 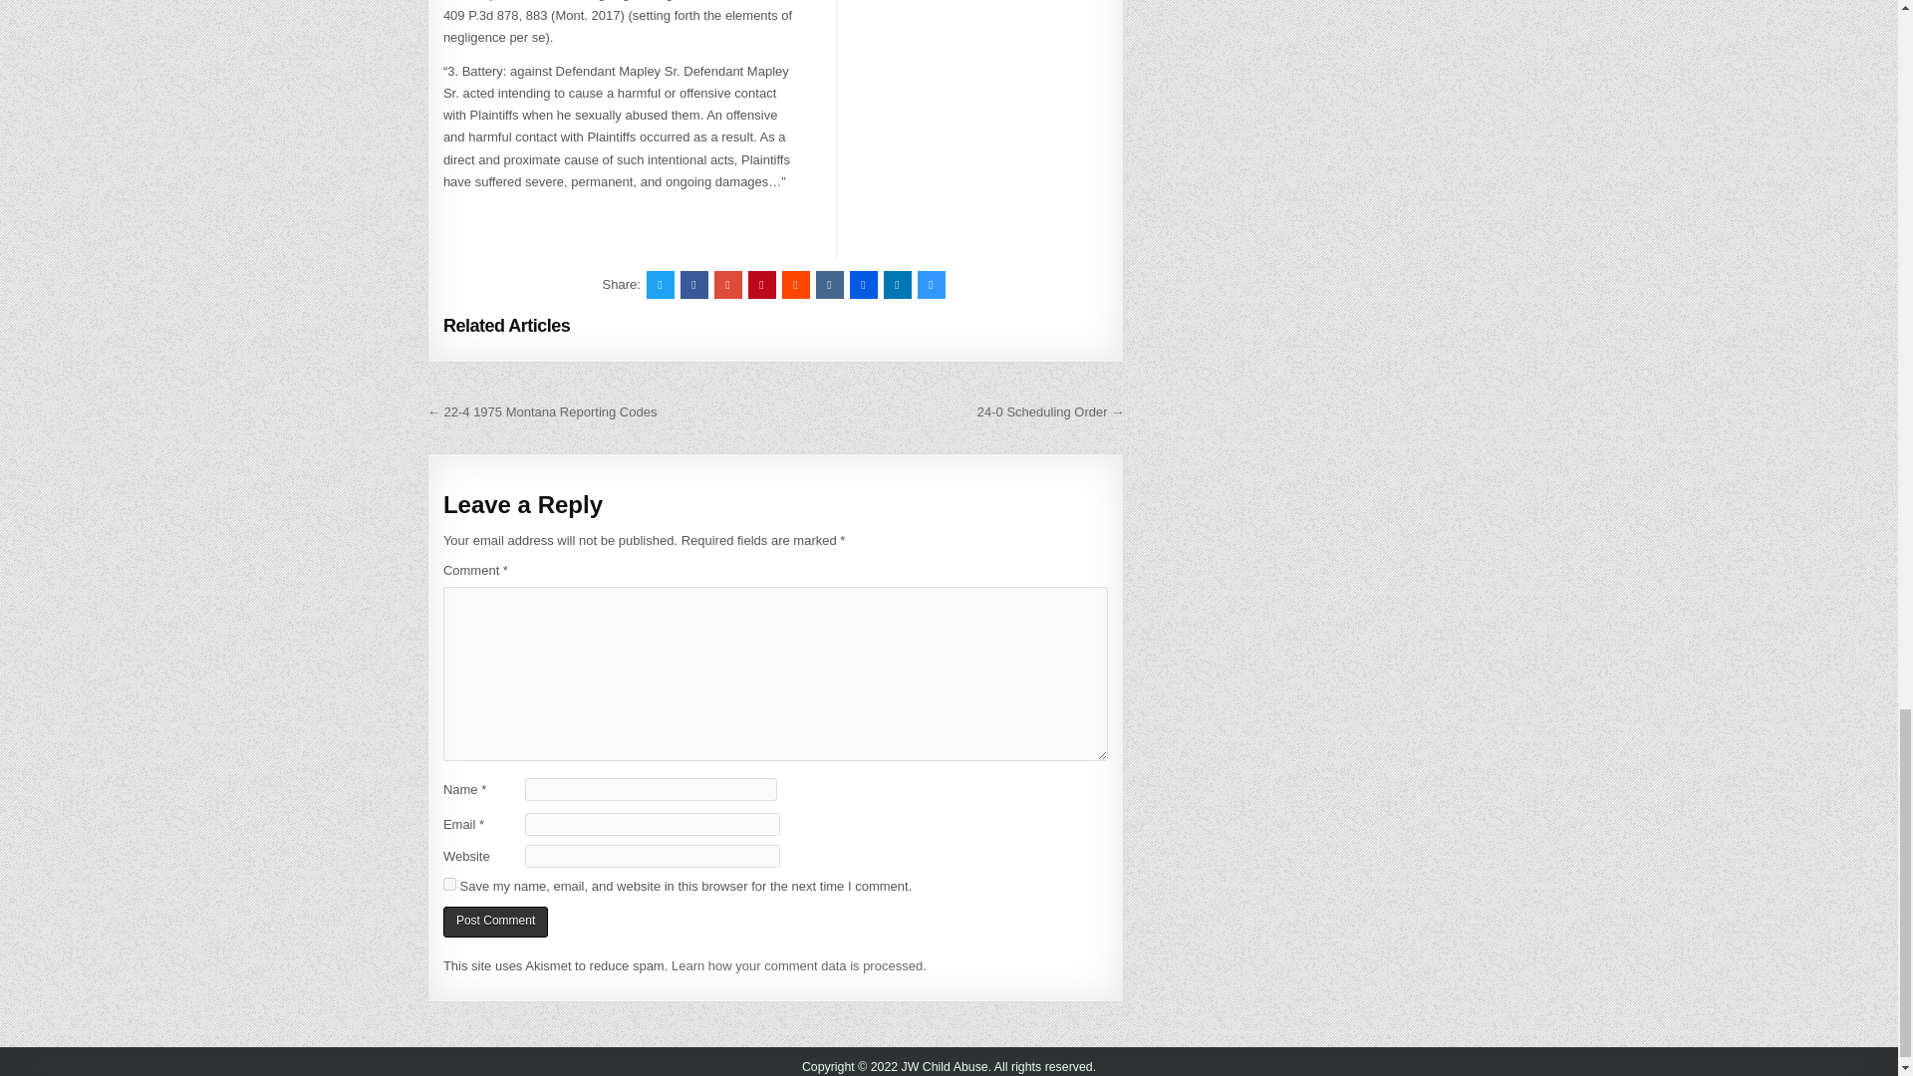 I want to click on Learn how your comment data is processed, so click(x=796, y=966).